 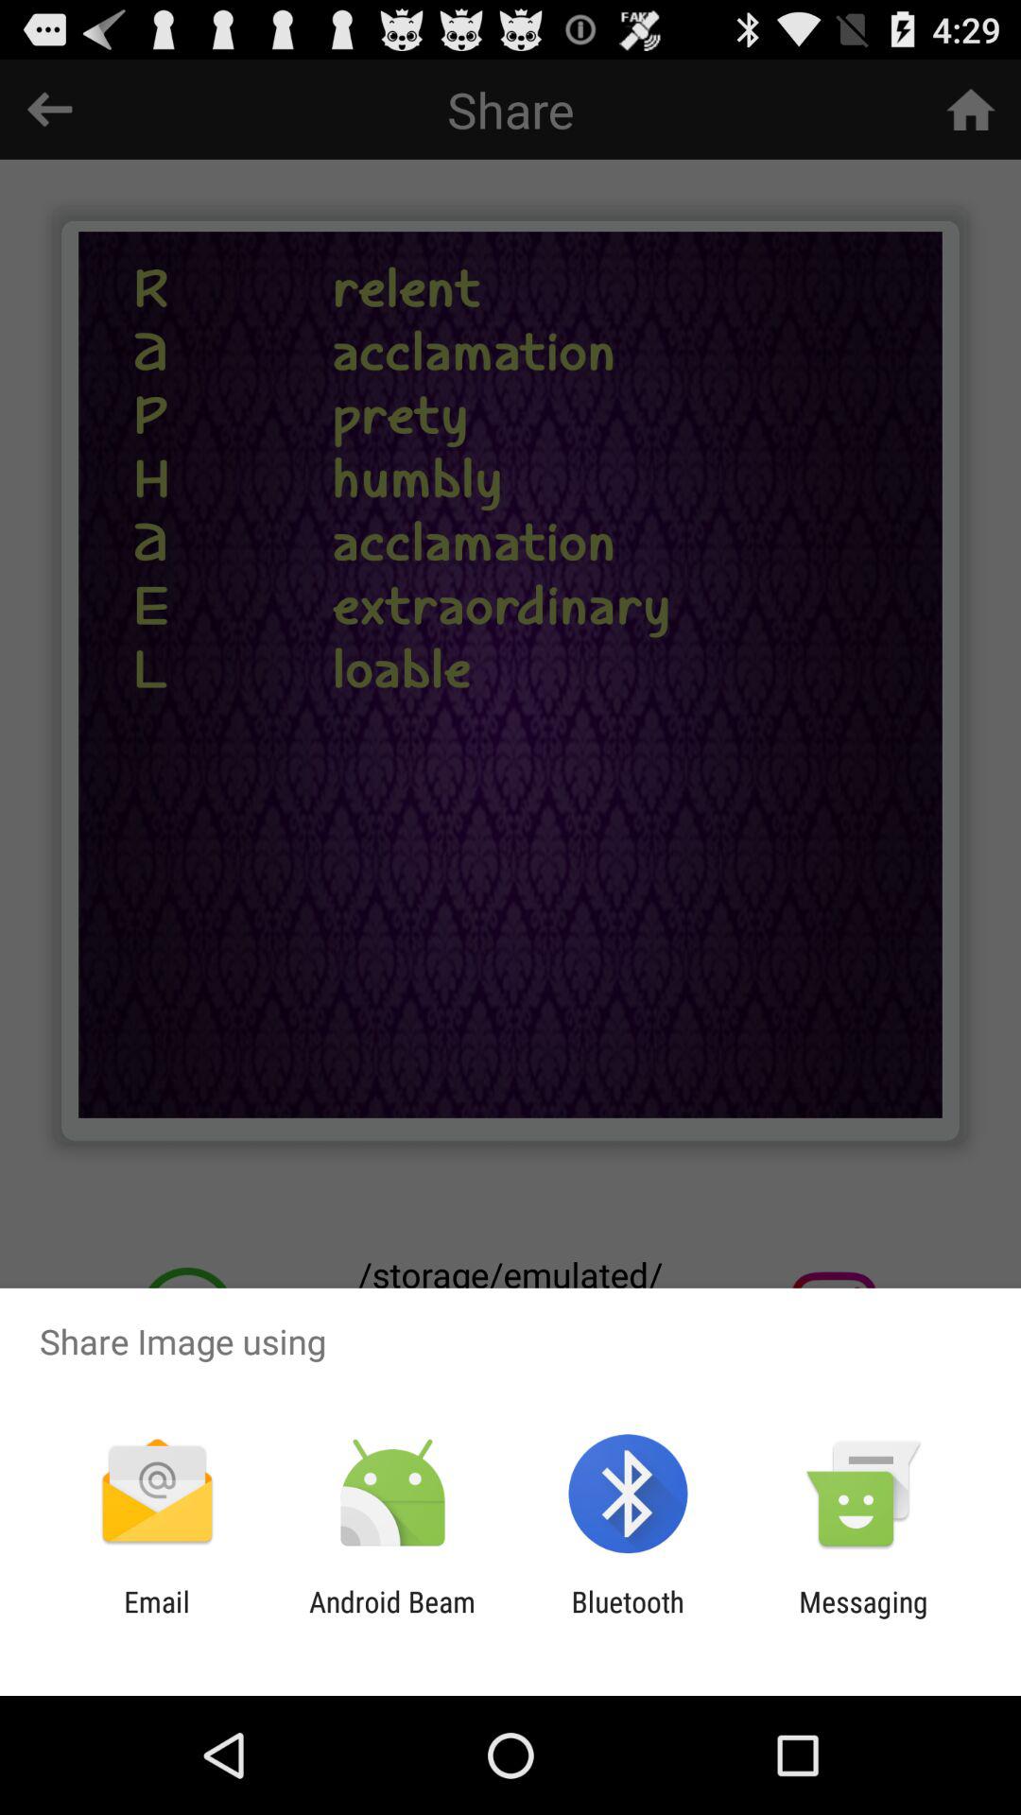 I want to click on tap app next to android beam app, so click(x=157, y=1618).